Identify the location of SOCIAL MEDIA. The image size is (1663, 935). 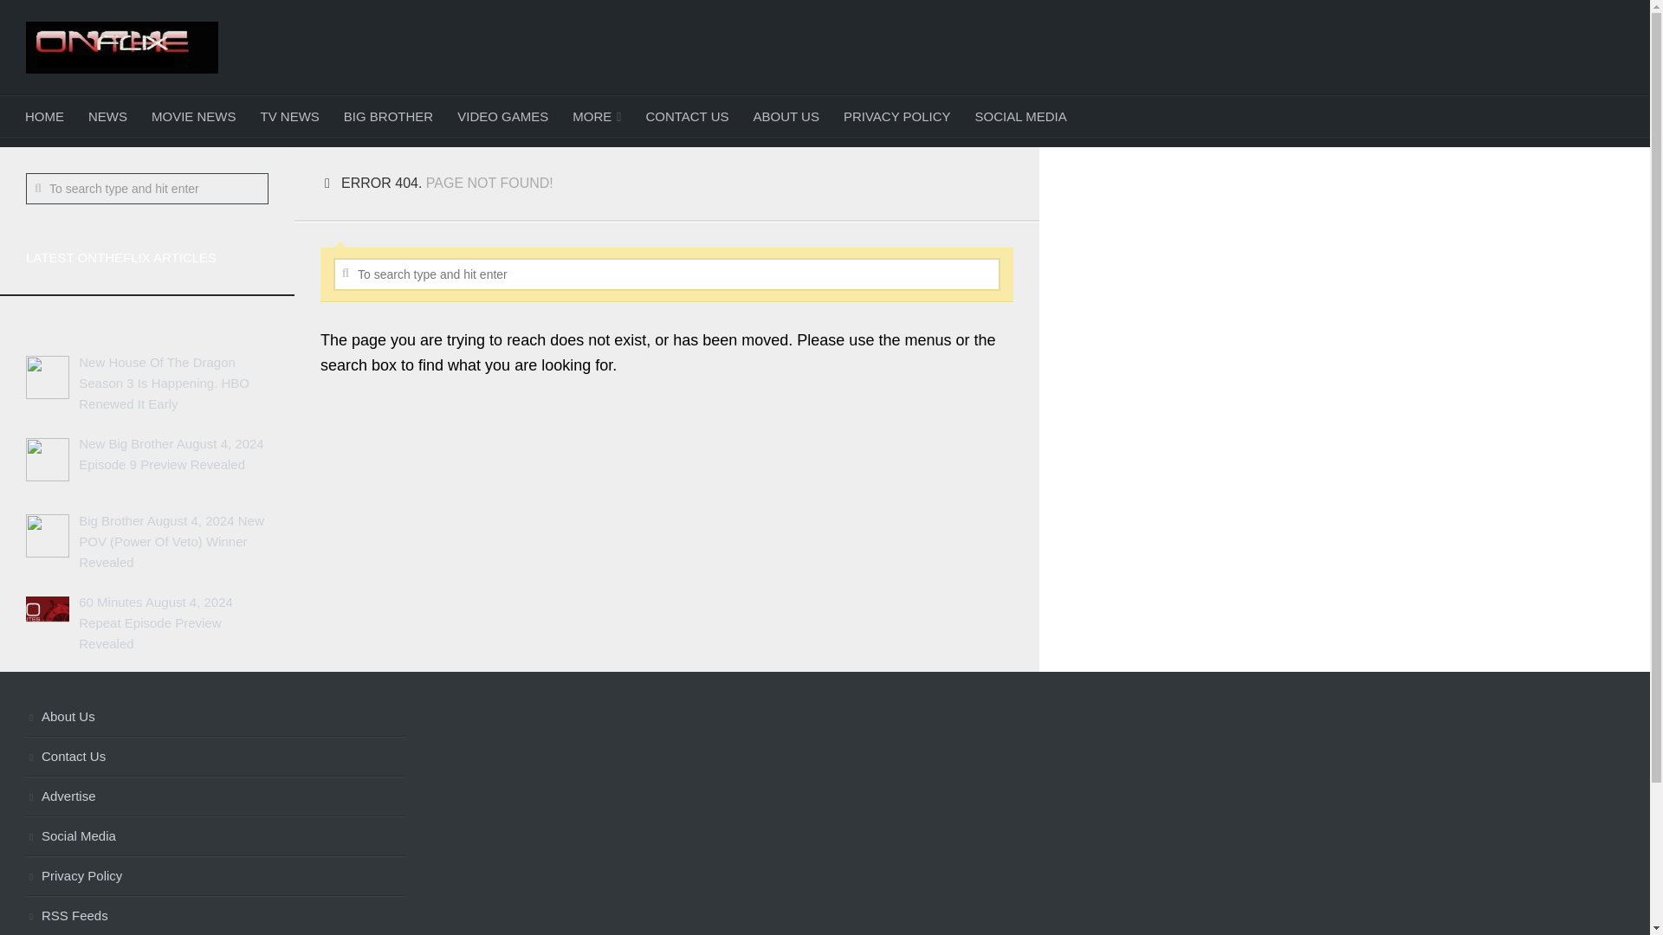
(1020, 116).